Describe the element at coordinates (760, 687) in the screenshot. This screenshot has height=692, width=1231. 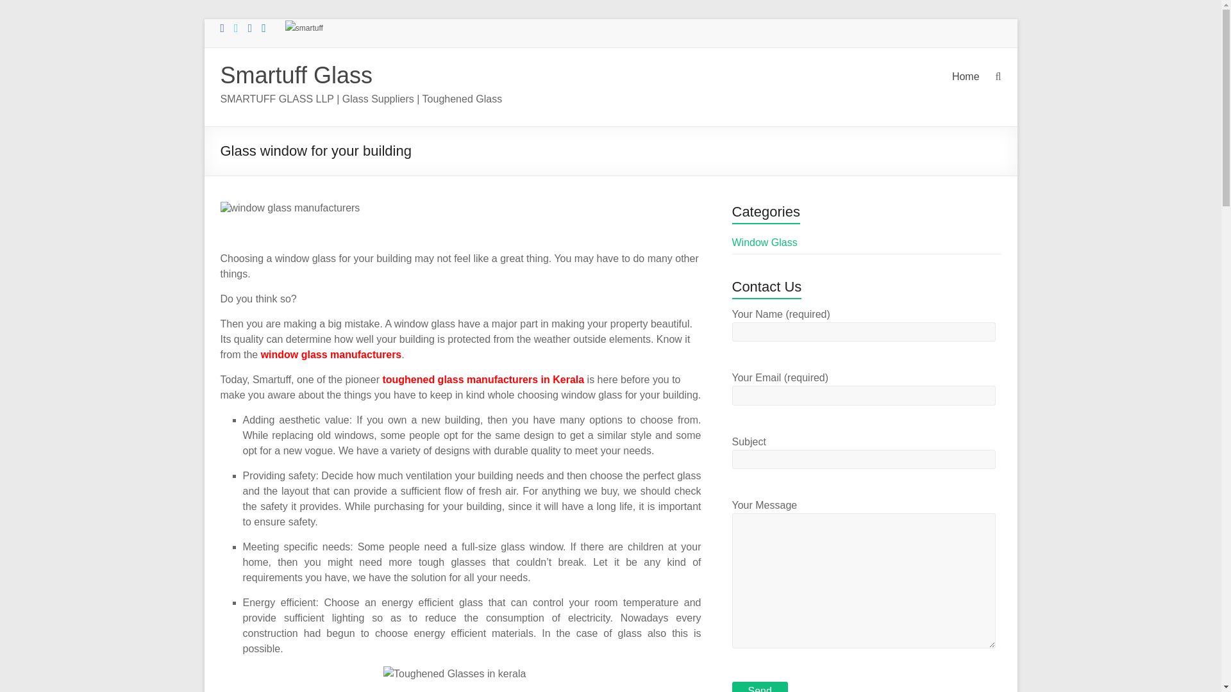
I see `Send` at that location.